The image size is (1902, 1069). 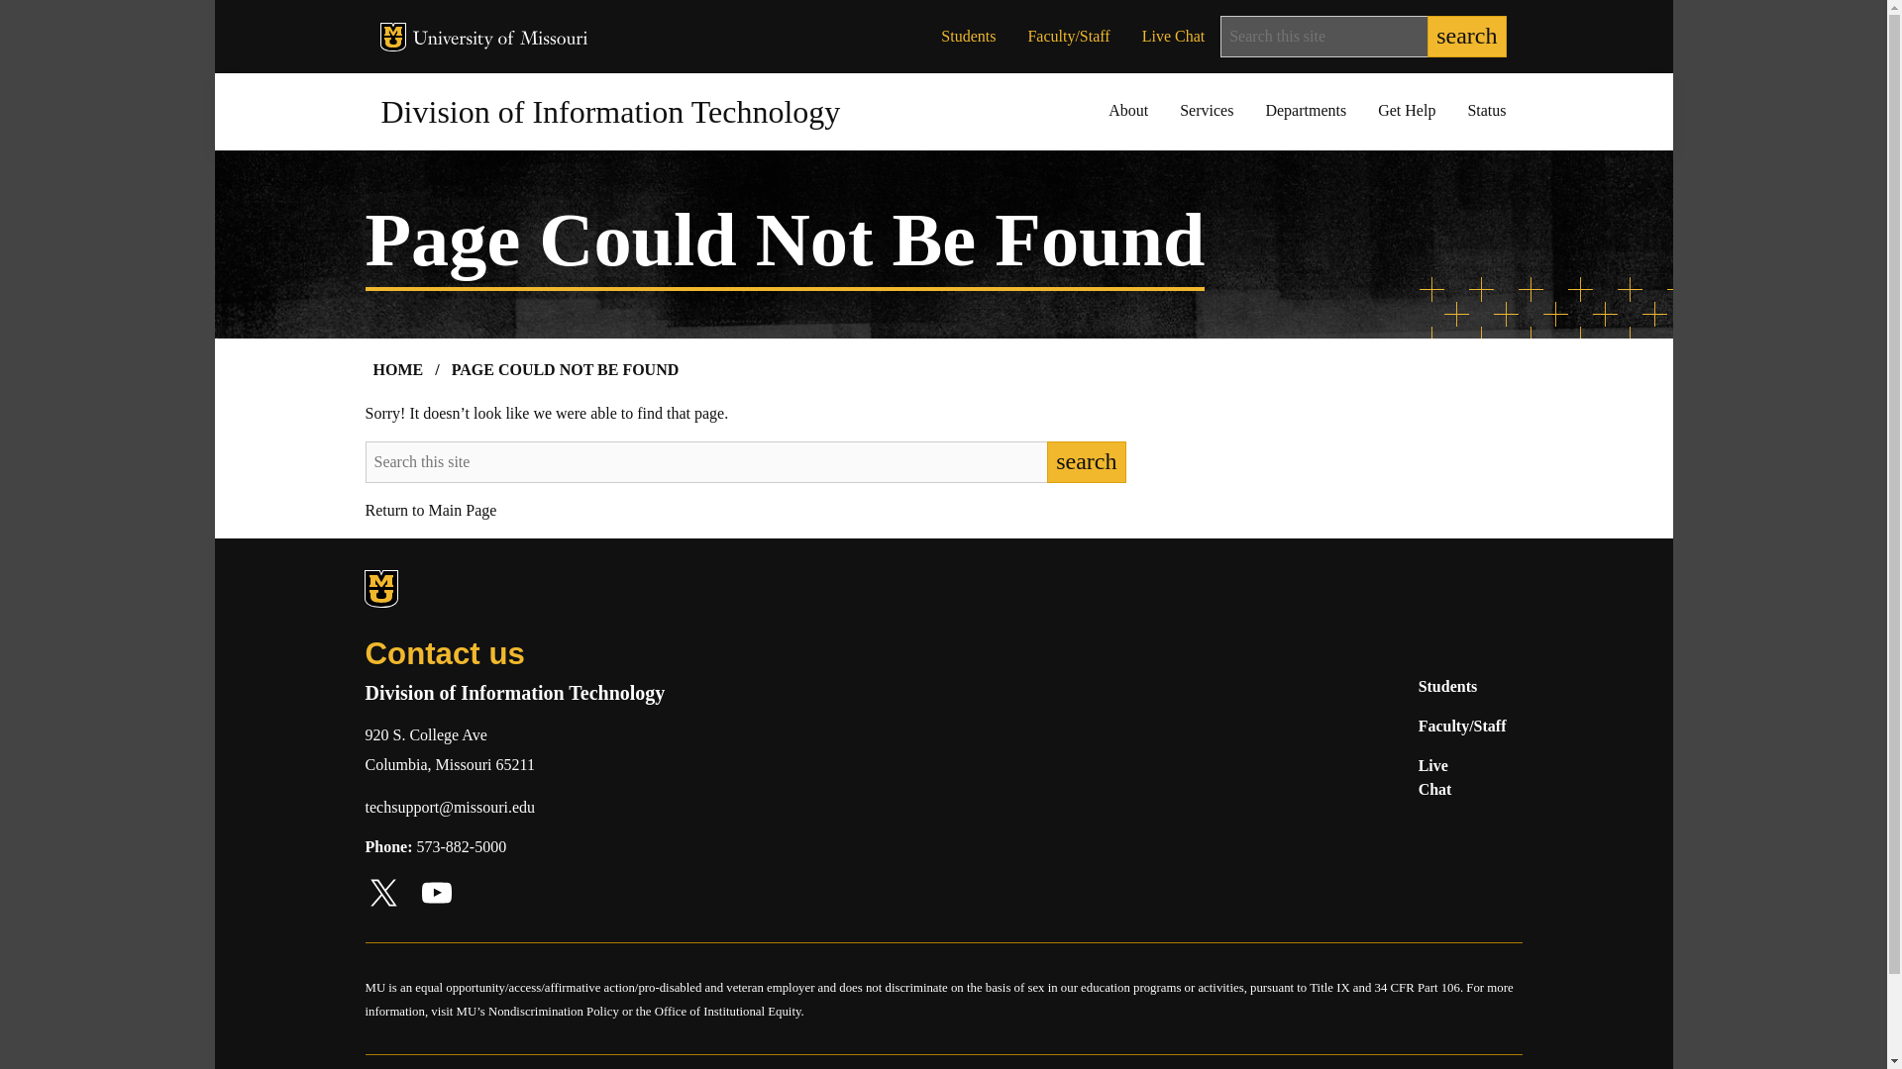 What do you see at coordinates (1406, 111) in the screenshot?
I see `Get Help` at bounding box center [1406, 111].